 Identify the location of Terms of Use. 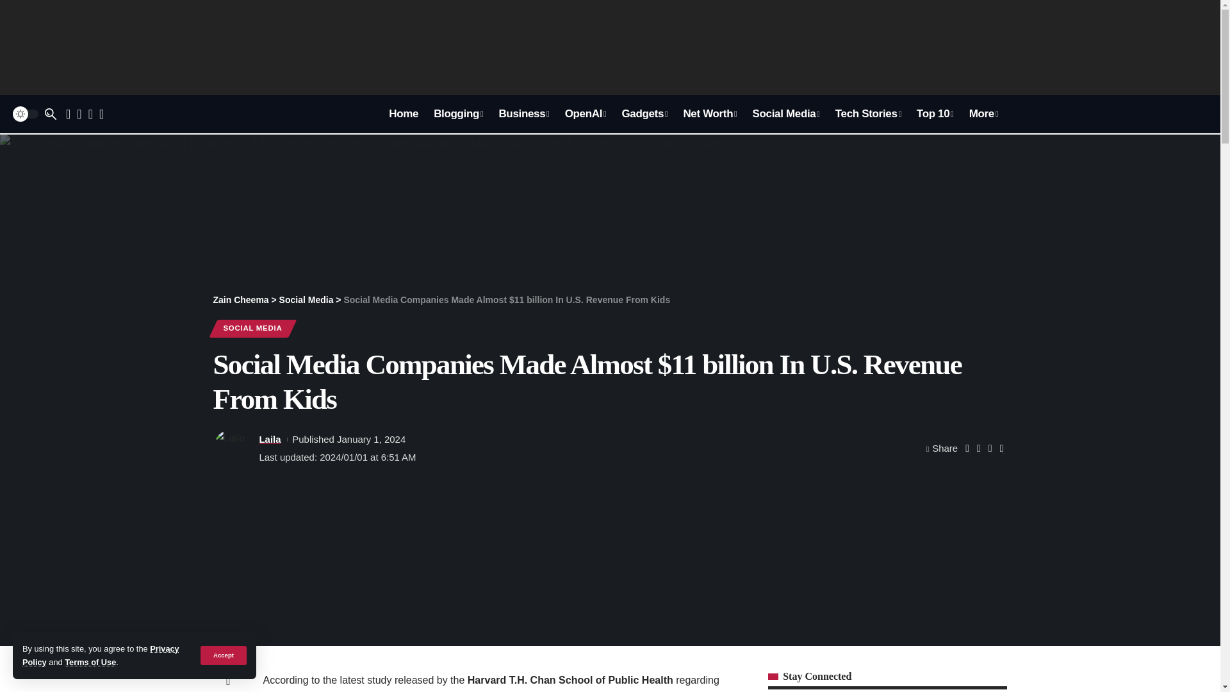
(90, 663).